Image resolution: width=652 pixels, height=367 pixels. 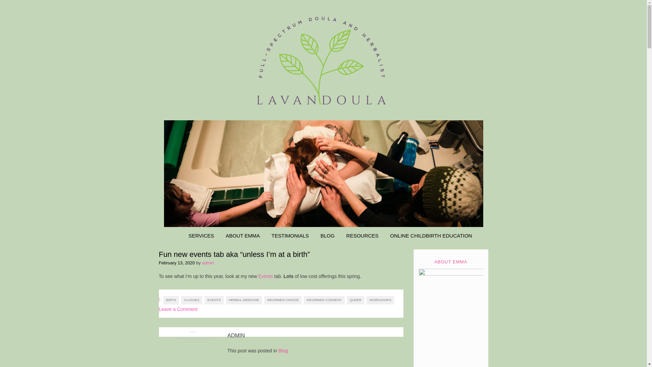 What do you see at coordinates (243, 236) in the screenshot?
I see `ABOUT EMMA` at bounding box center [243, 236].